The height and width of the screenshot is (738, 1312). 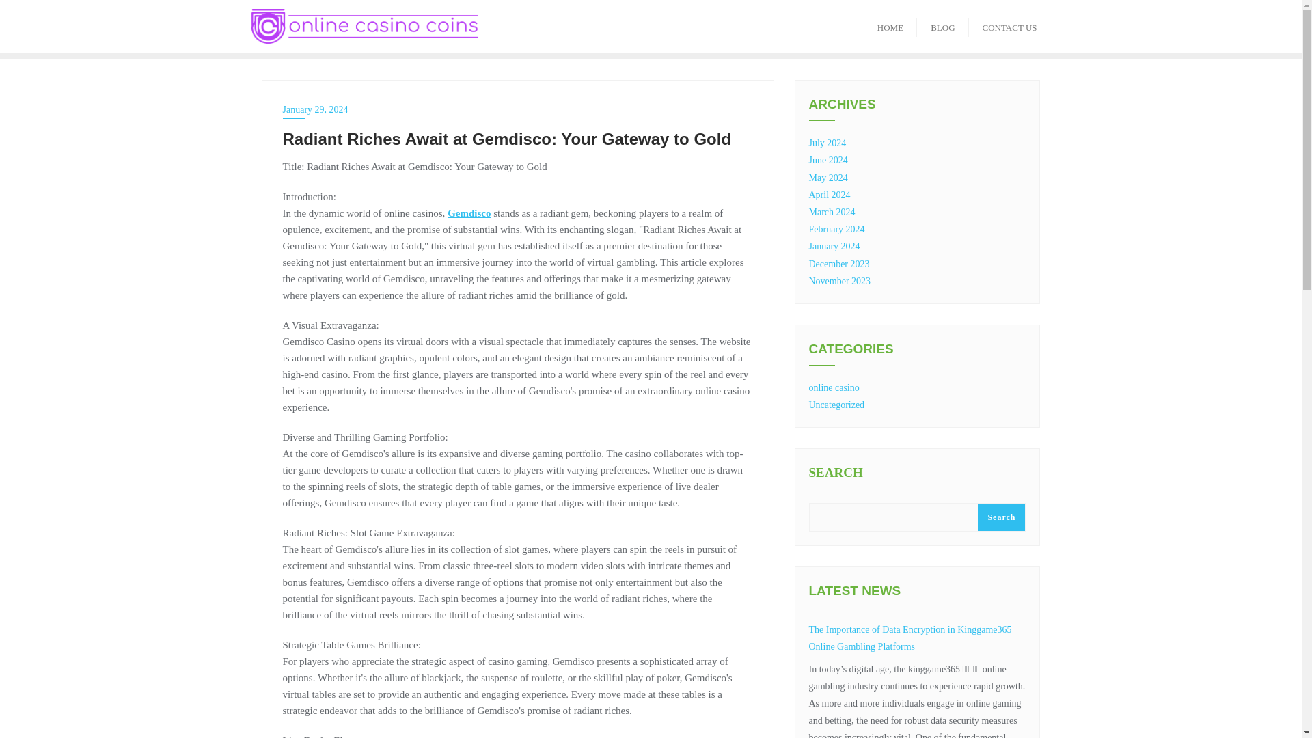 What do you see at coordinates (828, 143) in the screenshot?
I see `July 2024` at bounding box center [828, 143].